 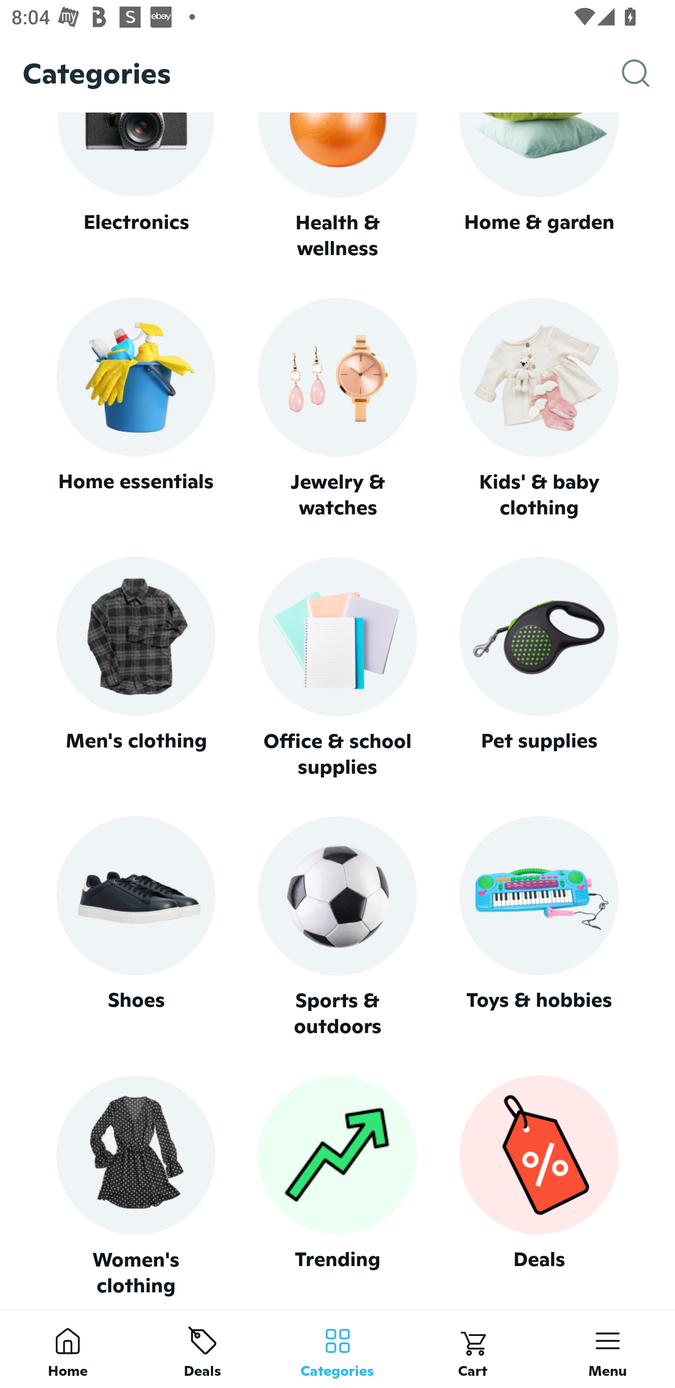 I want to click on Deals, so click(x=202, y=1349).